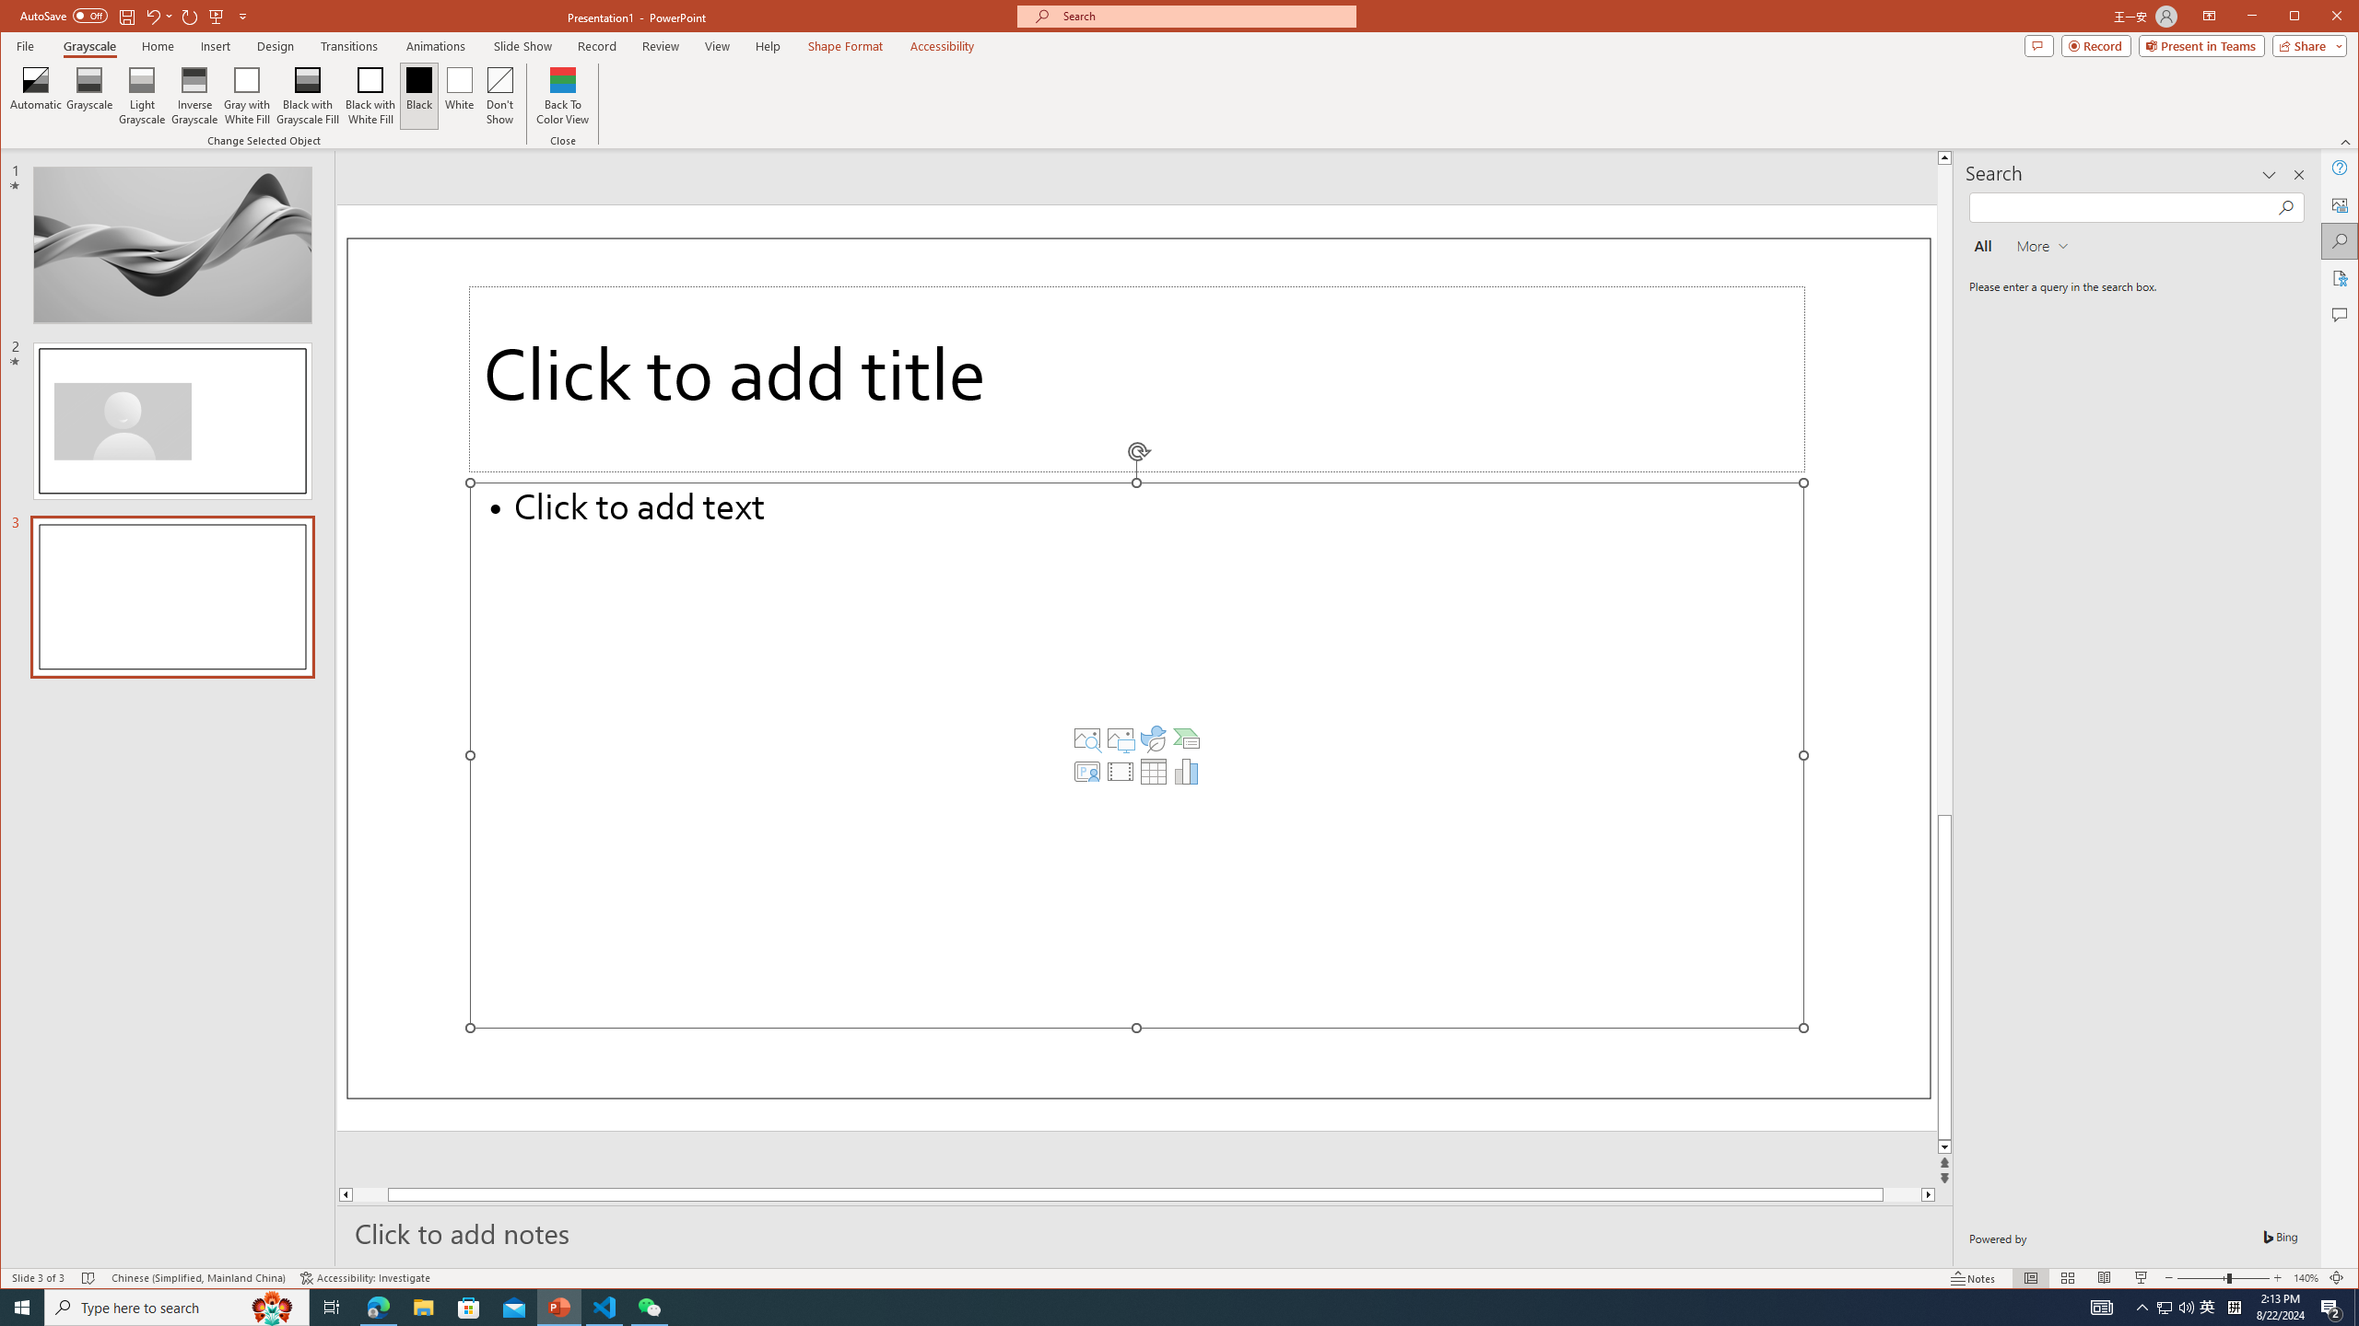  What do you see at coordinates (718, 46) in the screenshot?
I see `View` at bounding box center [718, 46].